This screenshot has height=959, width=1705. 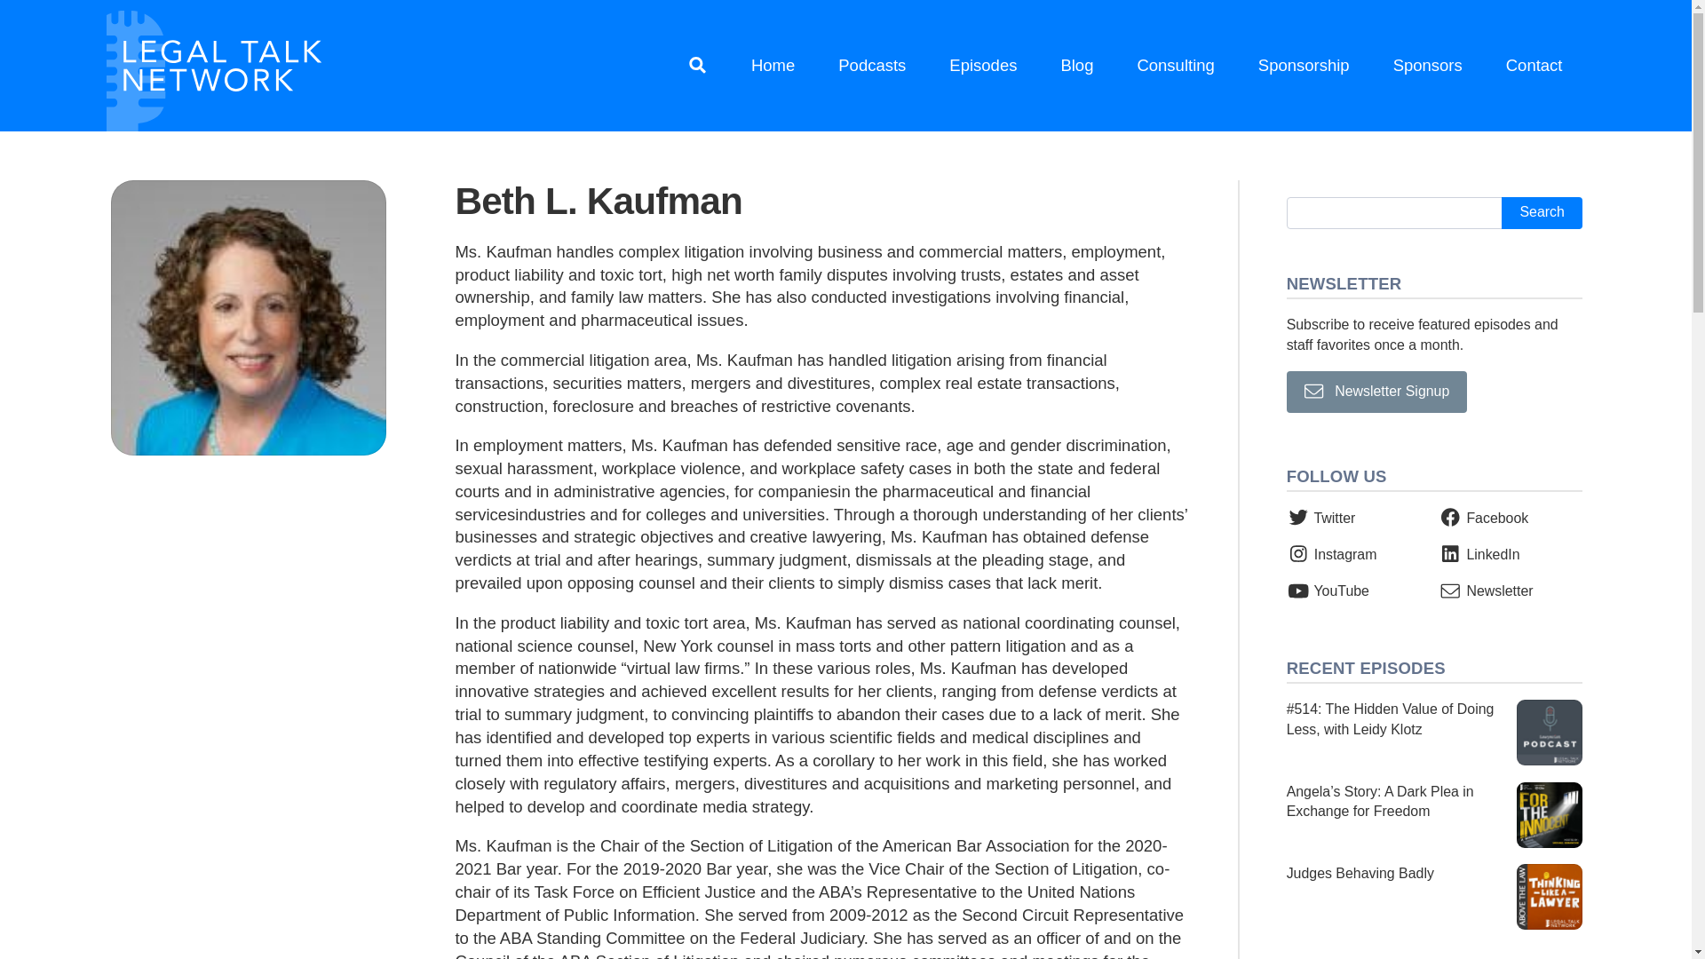 What do you see at coordinates (1328, 590) in the screenshot?
I see `YouTube` at bounding box center [1328, 590].